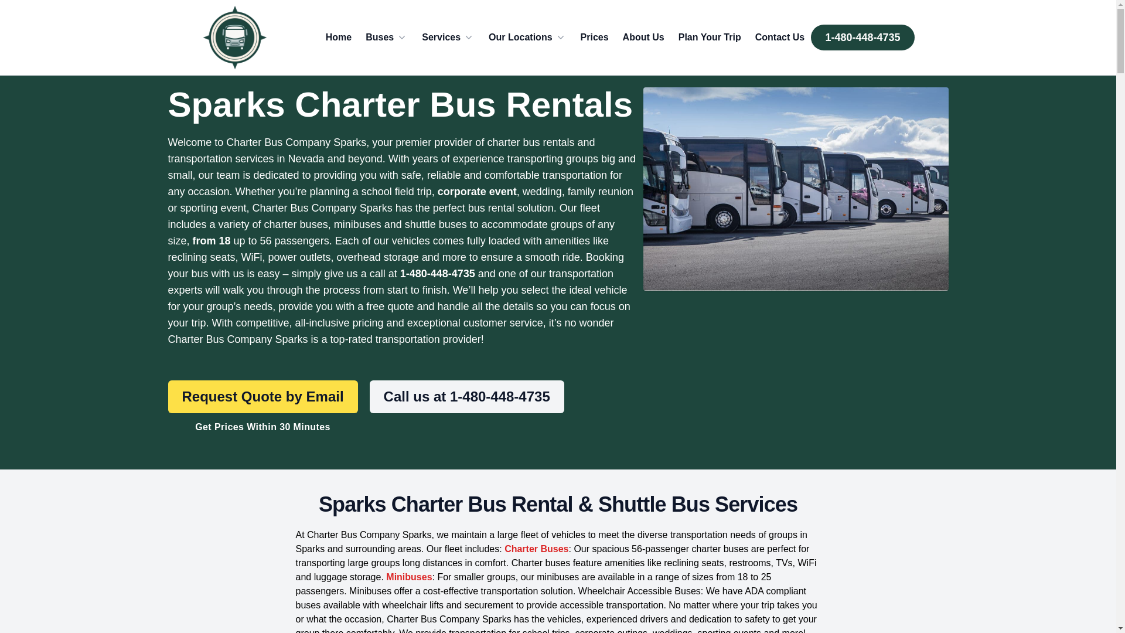  What do you see at coordinates (527, 37) in the screenshot?
I see `Our Locations` at bounding box center [527, 37].